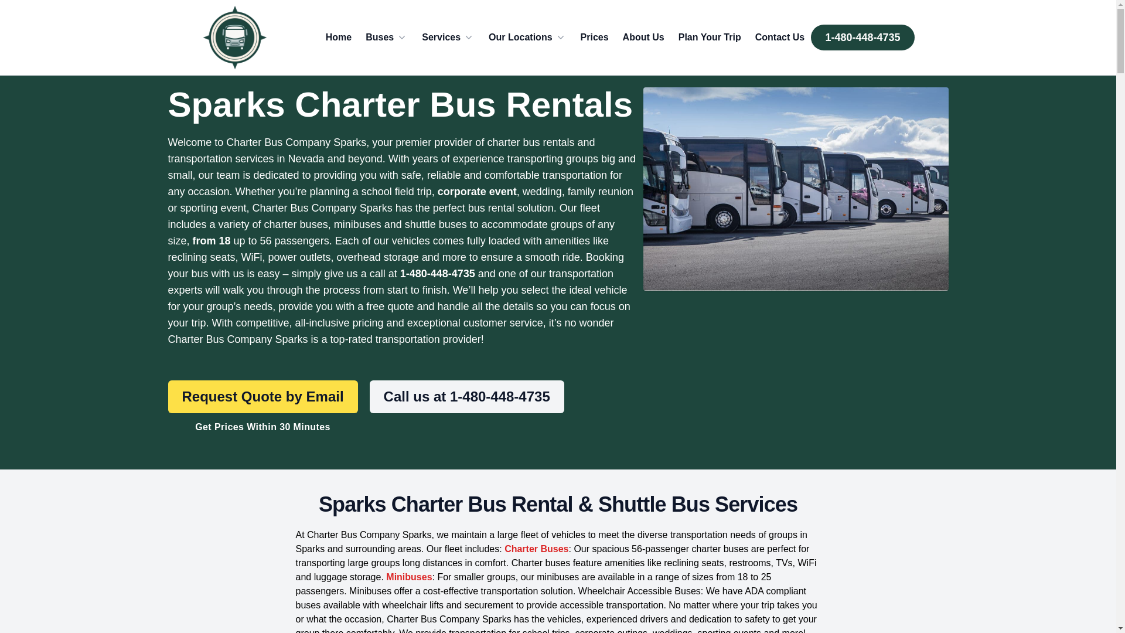  What do you see at coordinates (527, 37) in the screenshot?
I see `Our Locations` at bounding box center [527, 37].